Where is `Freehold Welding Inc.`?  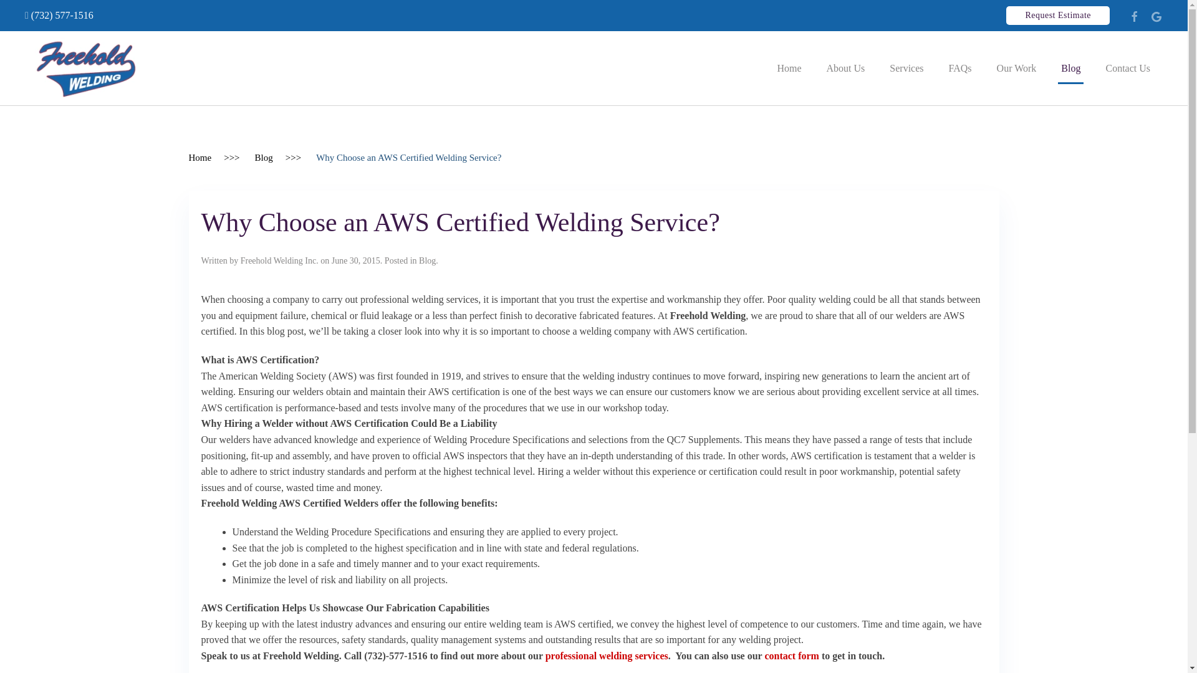 Freehold Welding Inc. is located at coordinates (279, 260).